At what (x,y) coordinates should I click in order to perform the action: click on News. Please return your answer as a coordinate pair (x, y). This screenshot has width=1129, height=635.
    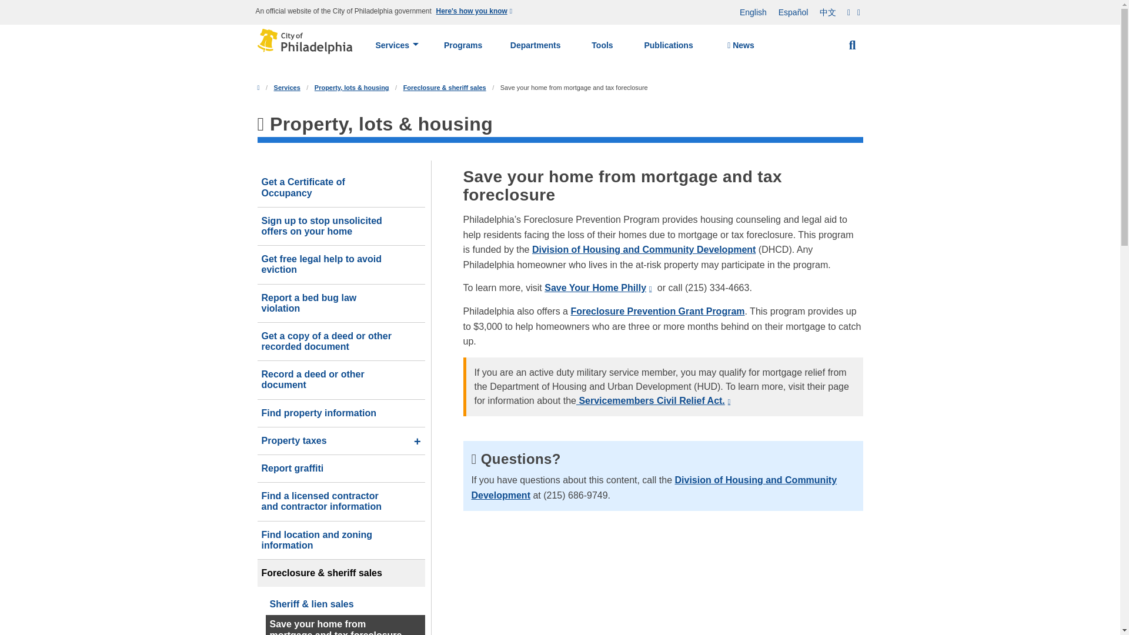
    Looking at the image, I should click on (740, 46).